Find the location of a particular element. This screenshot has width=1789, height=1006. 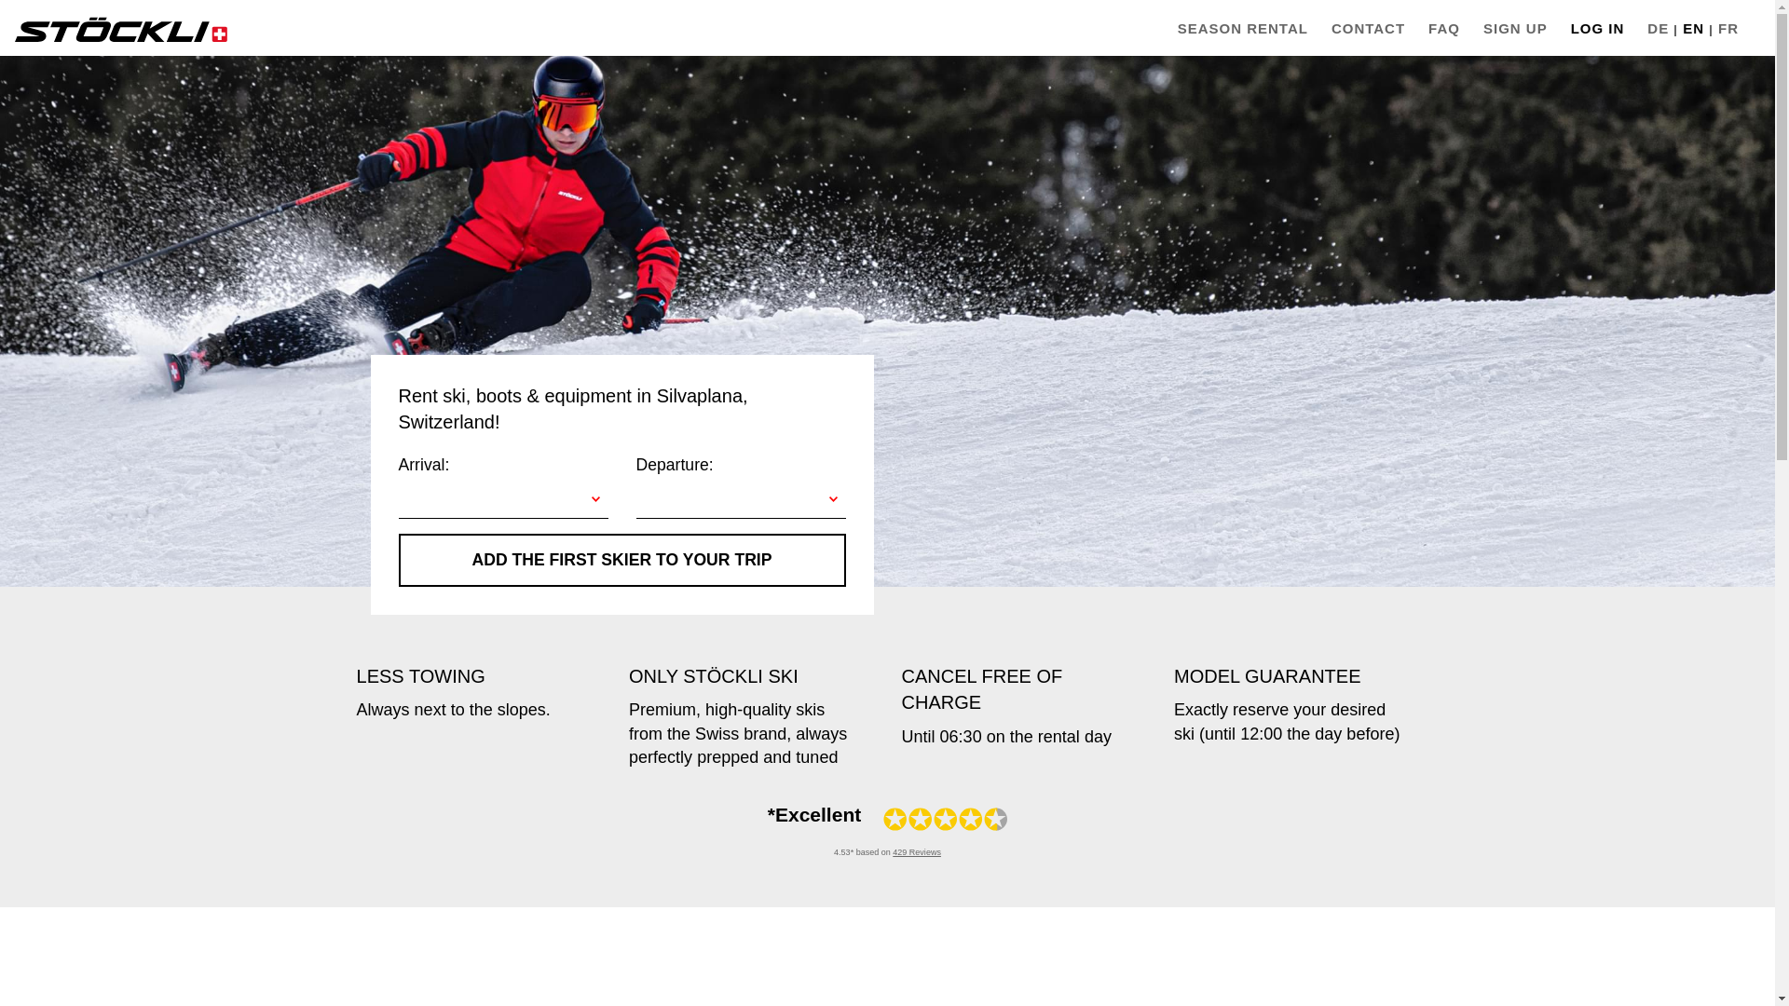

EN is located at coordinates (1687, 28).